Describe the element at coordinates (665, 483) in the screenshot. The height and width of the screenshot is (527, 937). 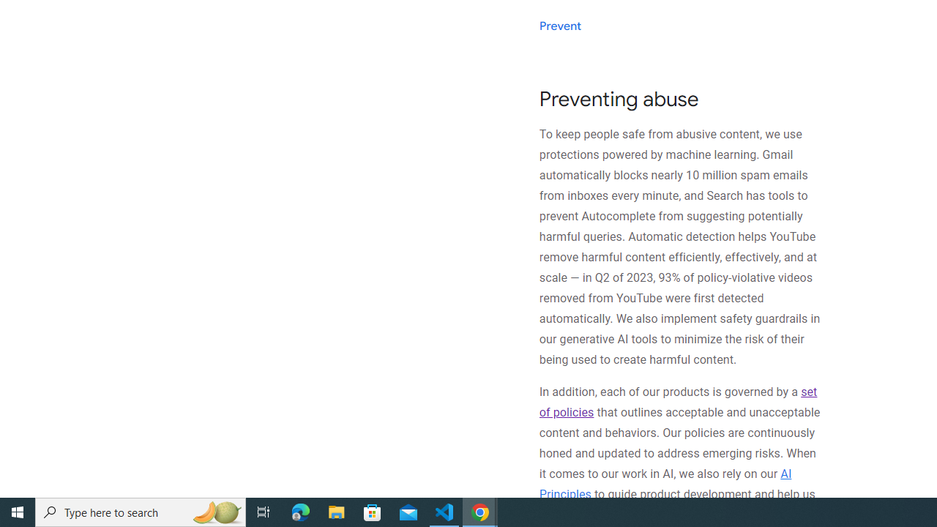
I see `AI Principles` at that location.